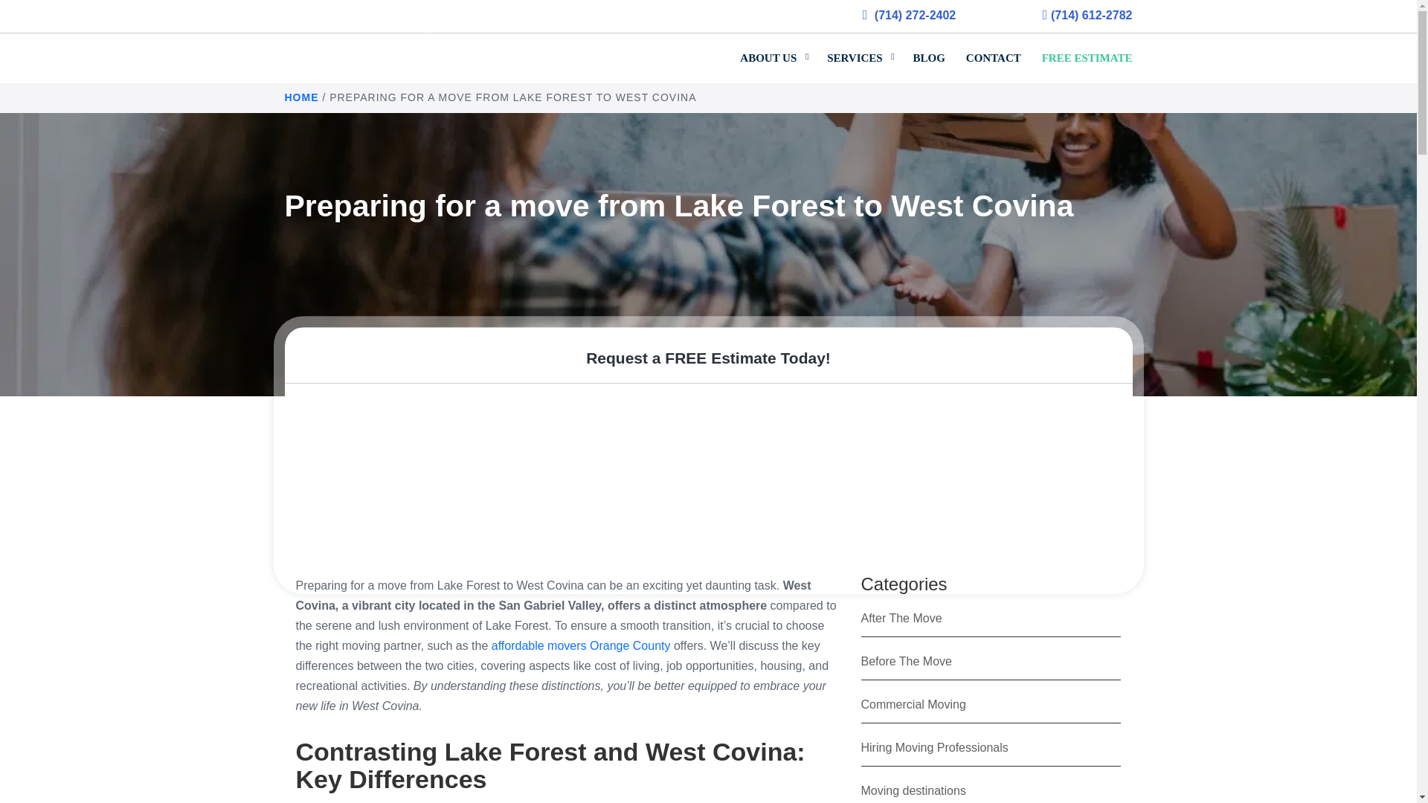 Image resolution: width=1428 pixels, height=803 pixels. What do you see at coordinates (860, 51) in the screenshot?
I see `SERVICES` at bounding box center [860, 51].